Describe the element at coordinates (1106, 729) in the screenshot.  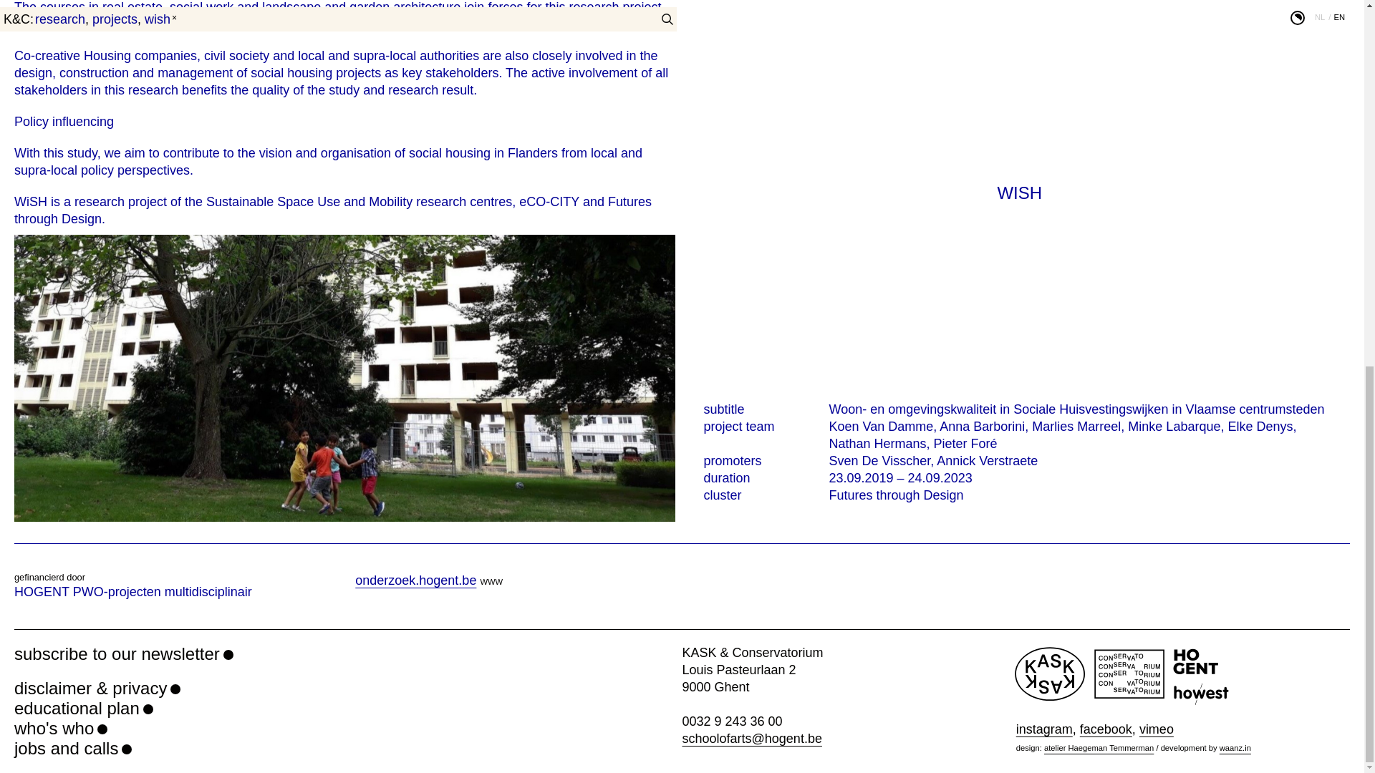
I see `facebook` at that location.